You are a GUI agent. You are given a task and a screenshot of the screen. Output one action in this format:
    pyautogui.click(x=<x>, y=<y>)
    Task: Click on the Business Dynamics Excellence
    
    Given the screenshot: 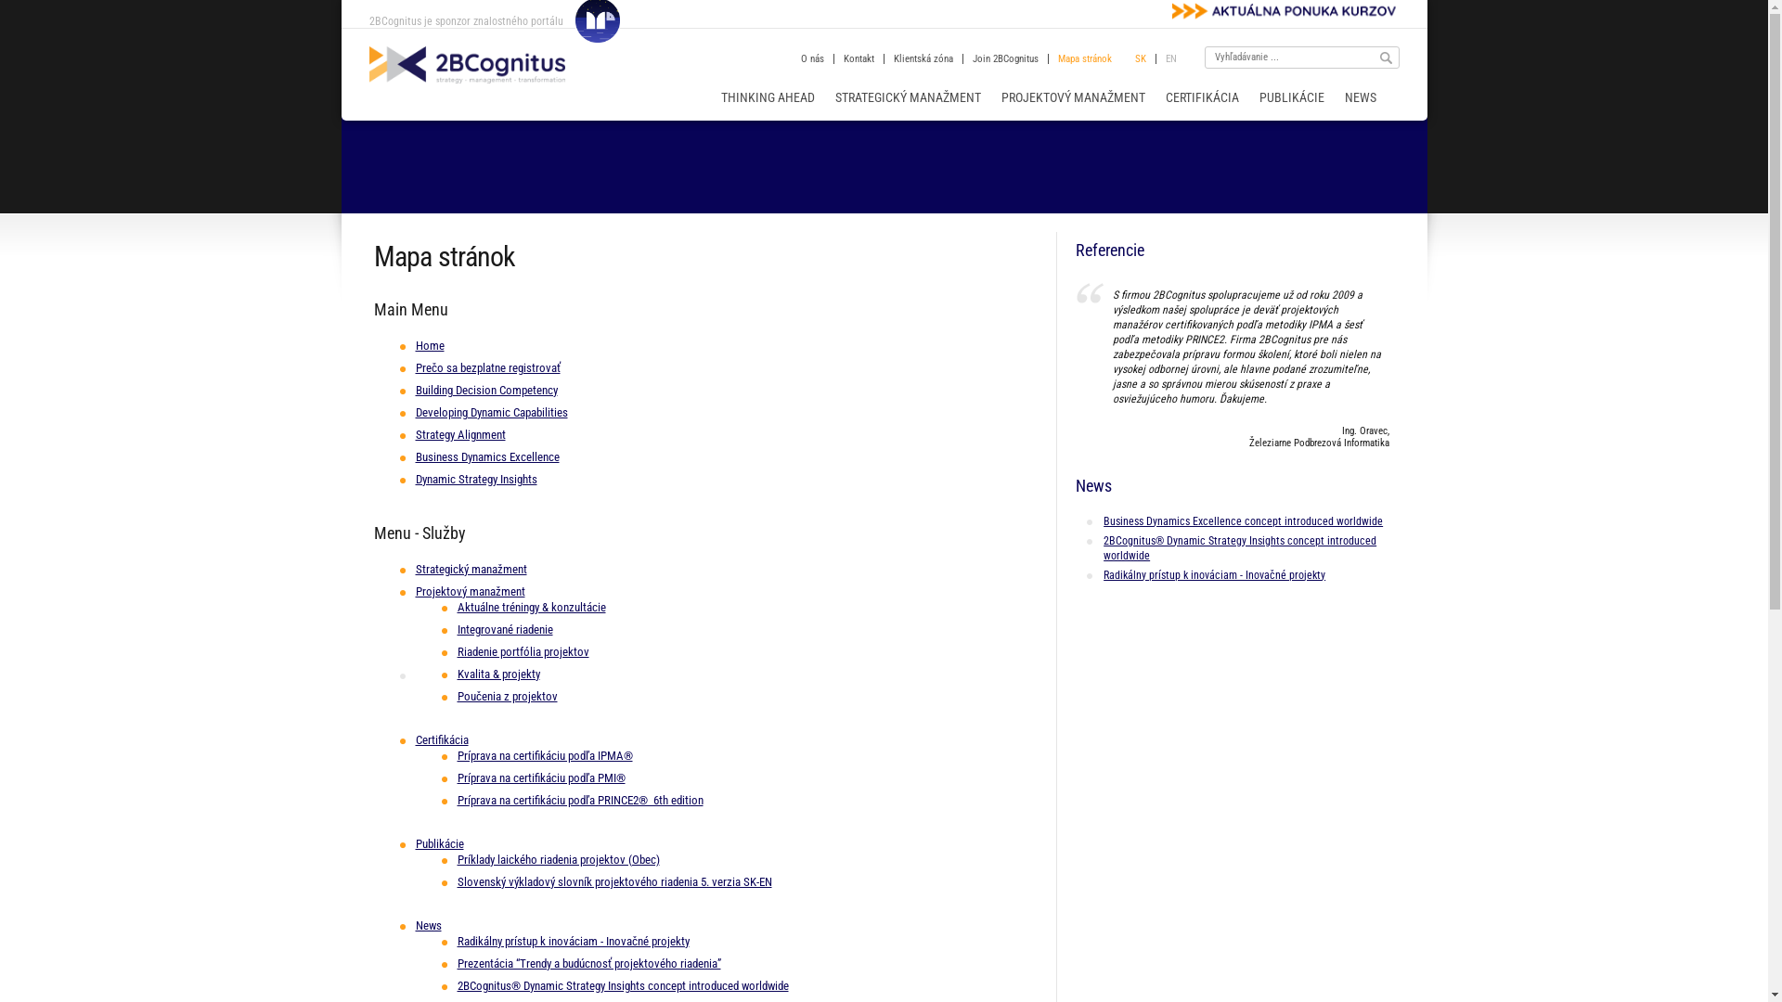 What is the action you would take?
    pyautogui.click(x=488, y=456)
    